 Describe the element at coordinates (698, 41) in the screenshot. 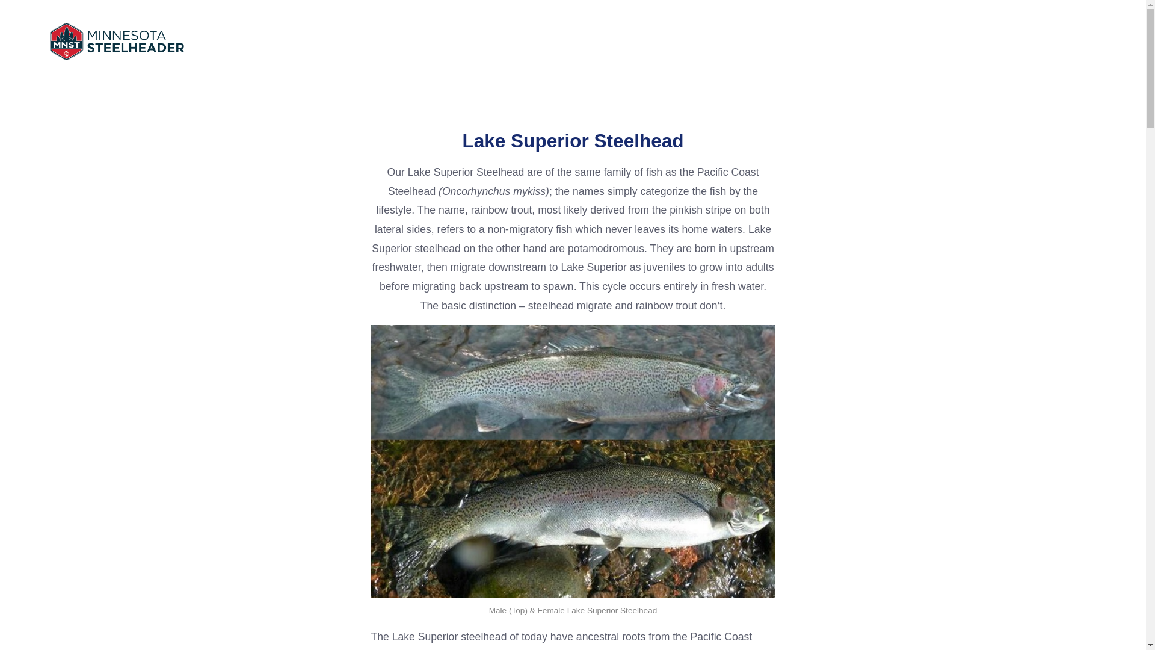

I see `Research` at that location.